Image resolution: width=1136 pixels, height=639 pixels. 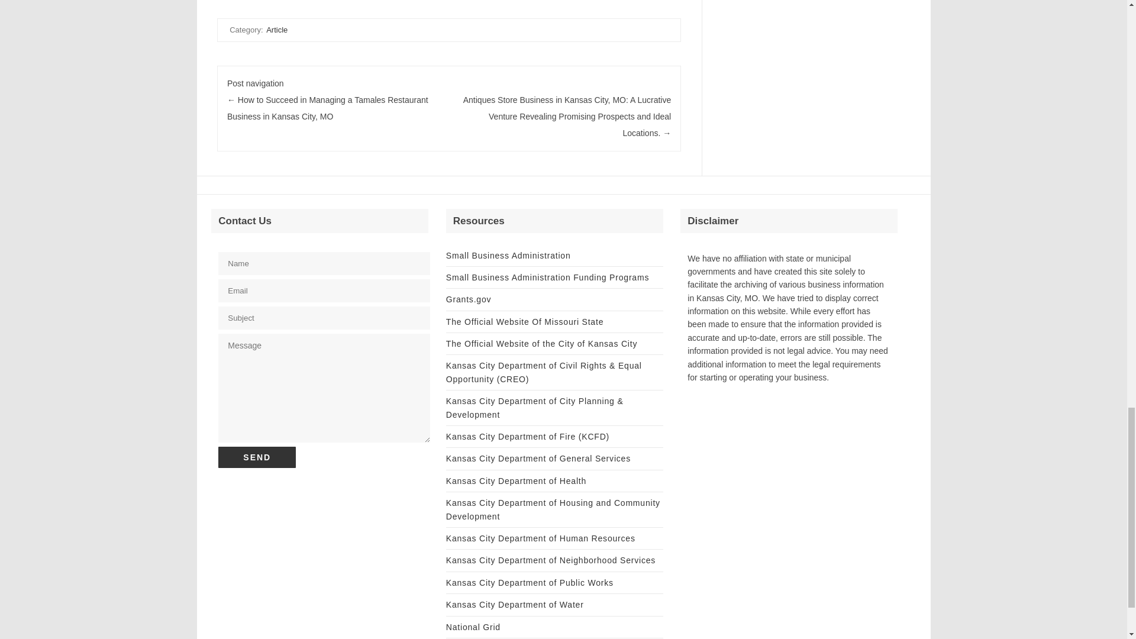 What do you see at coordinates (547, 277) in the screenshot?
I see `Small Business Administration Funding Programs` at bounding box center [547, 277].